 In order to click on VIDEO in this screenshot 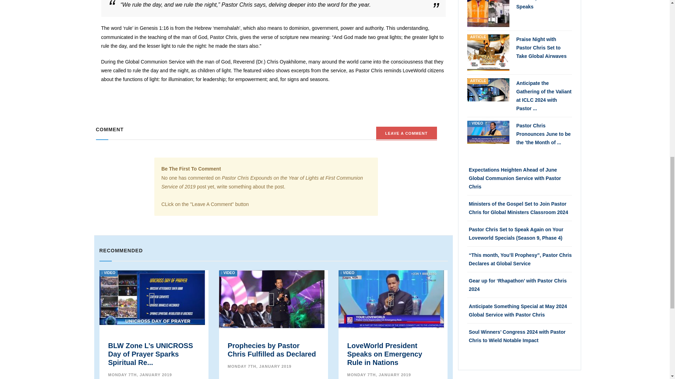, I will do `click(271, 305)`.